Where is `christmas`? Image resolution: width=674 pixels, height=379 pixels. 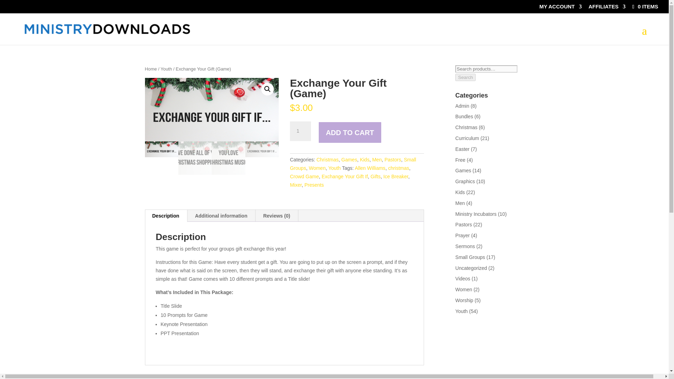 christmas is located at coordinates (398, 168).